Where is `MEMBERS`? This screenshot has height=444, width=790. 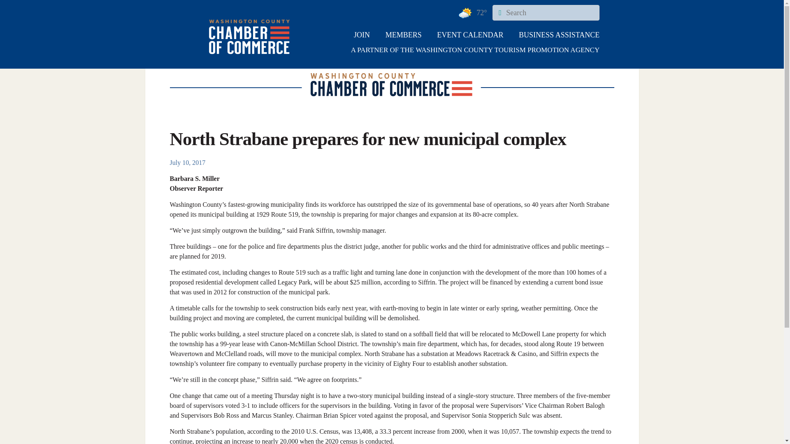
MEMBERS is located at coordinates (403, 35).